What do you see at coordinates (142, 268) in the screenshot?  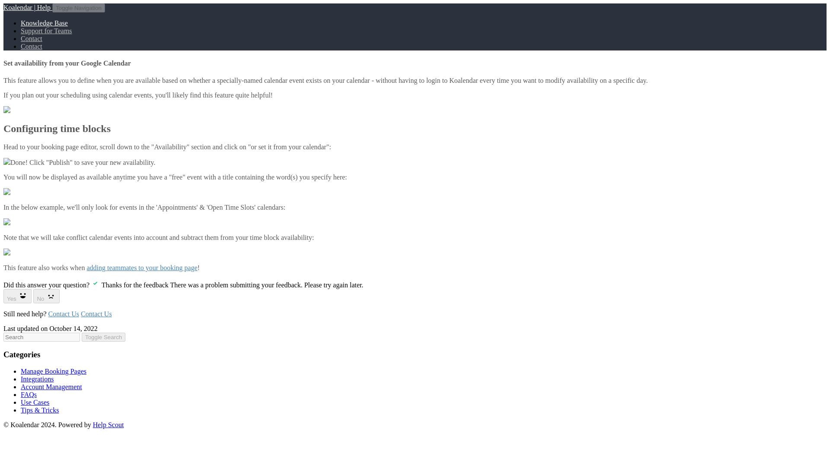 I see `adding teammates to your booking page` at bounding box center [142, 268].